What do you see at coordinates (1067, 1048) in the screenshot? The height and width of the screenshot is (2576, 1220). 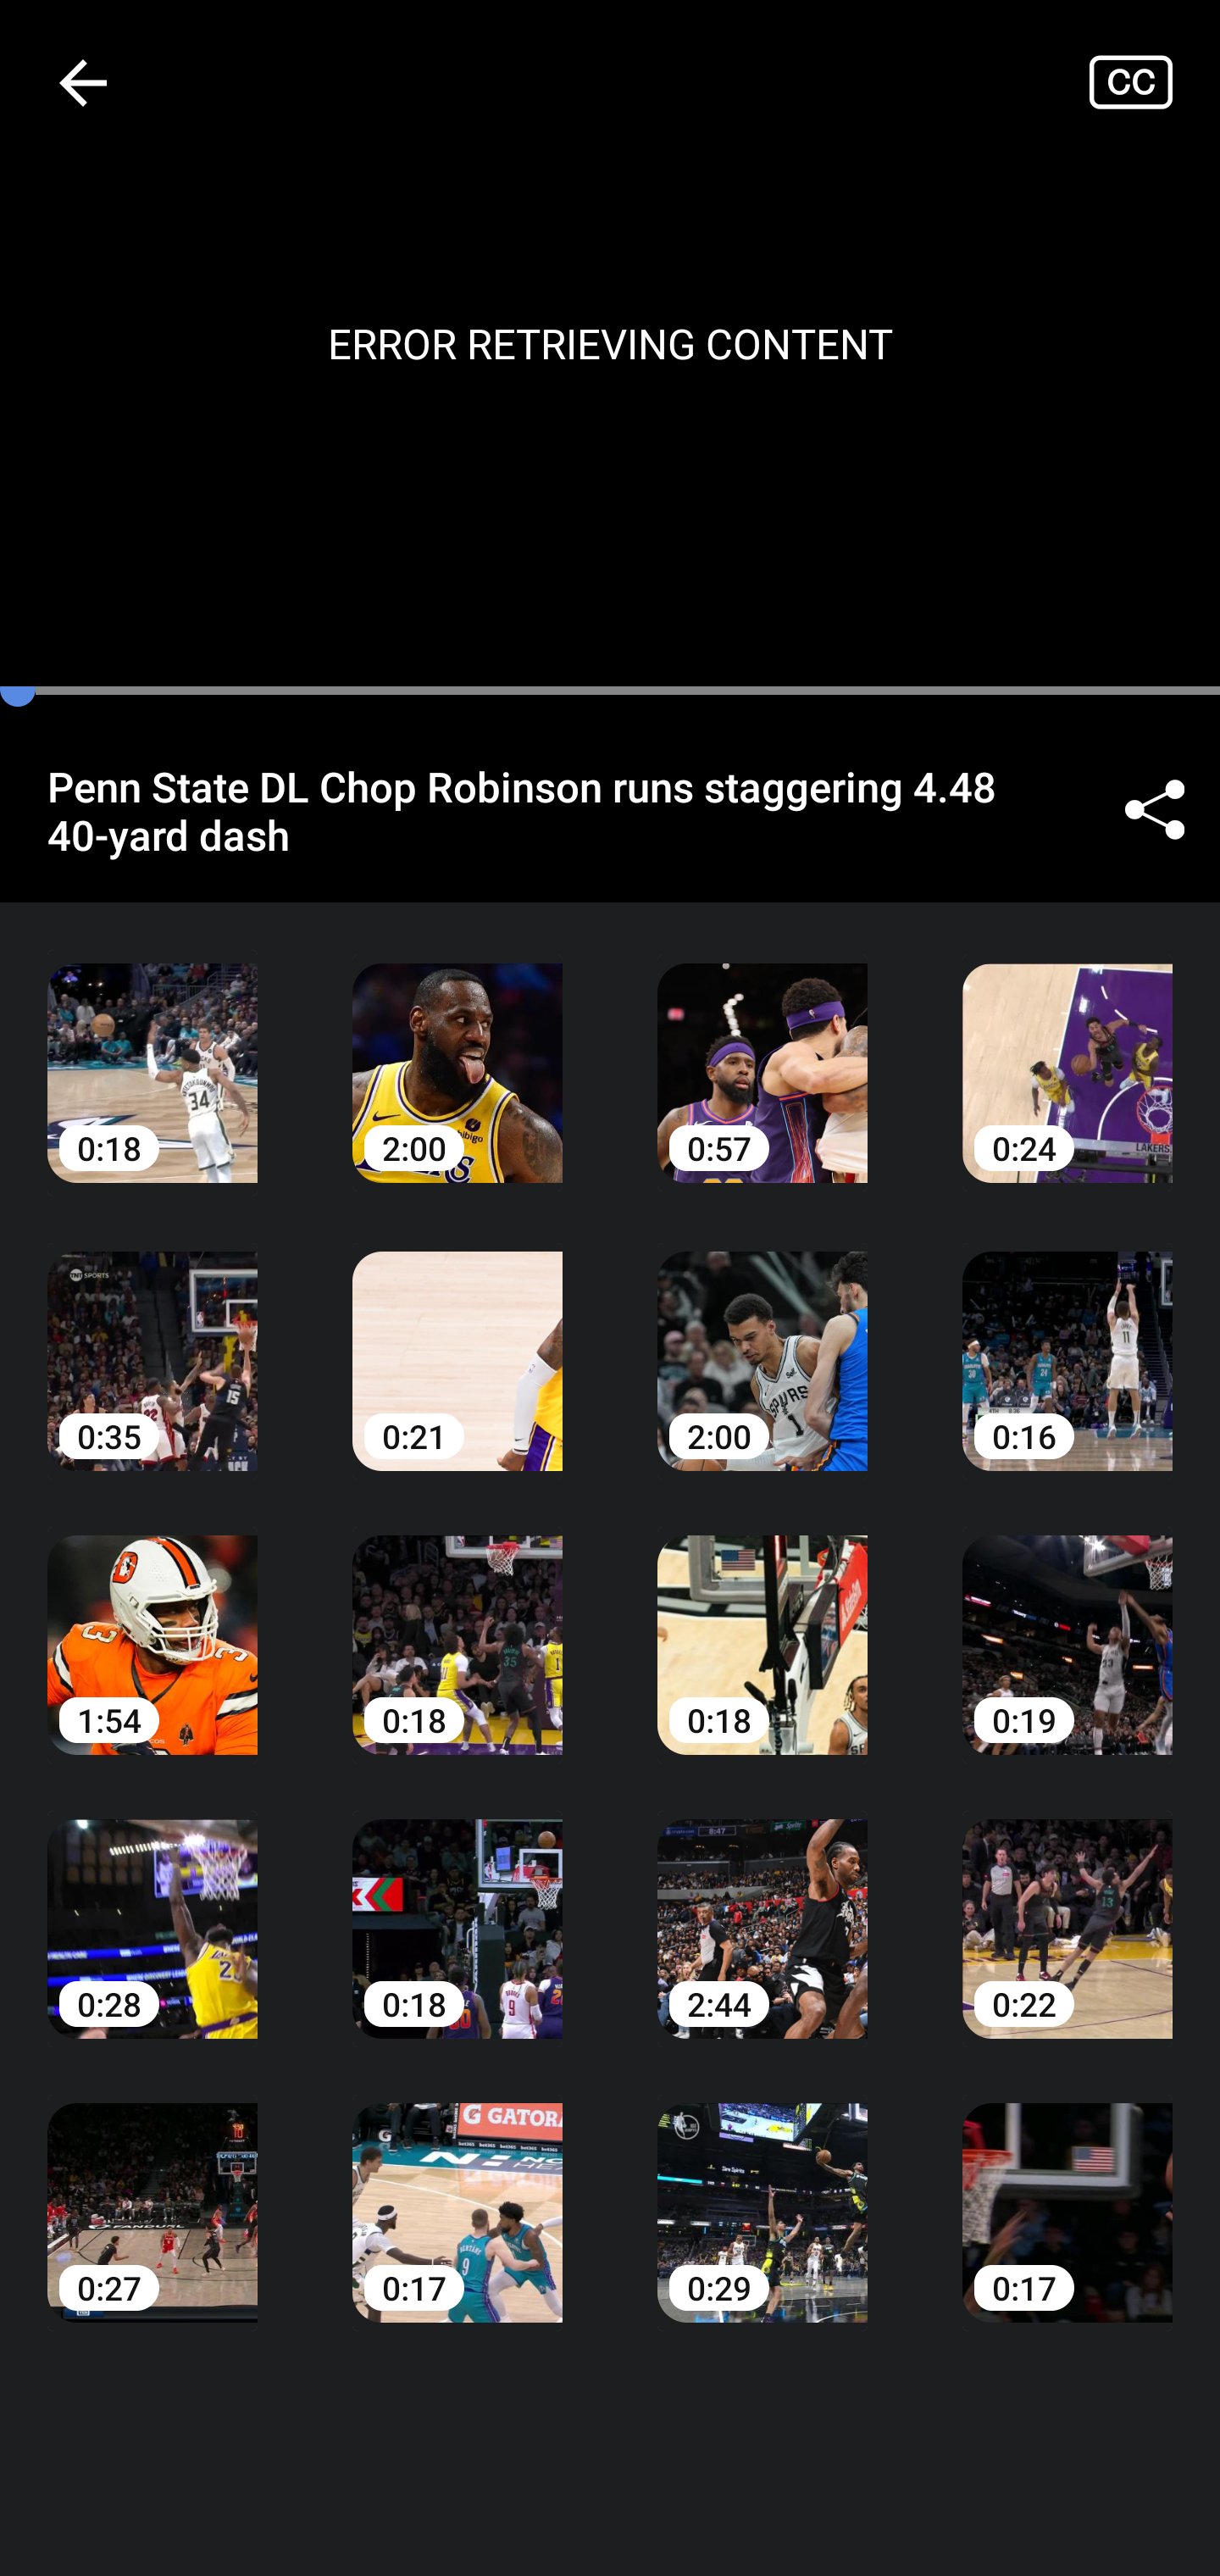 I see `0:24` at bounding box center [1067, 1048].